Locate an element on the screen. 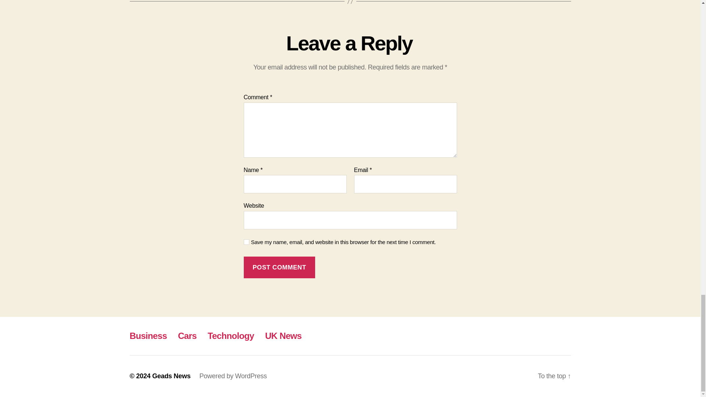  Geads News is located at coordinates (171, 376).